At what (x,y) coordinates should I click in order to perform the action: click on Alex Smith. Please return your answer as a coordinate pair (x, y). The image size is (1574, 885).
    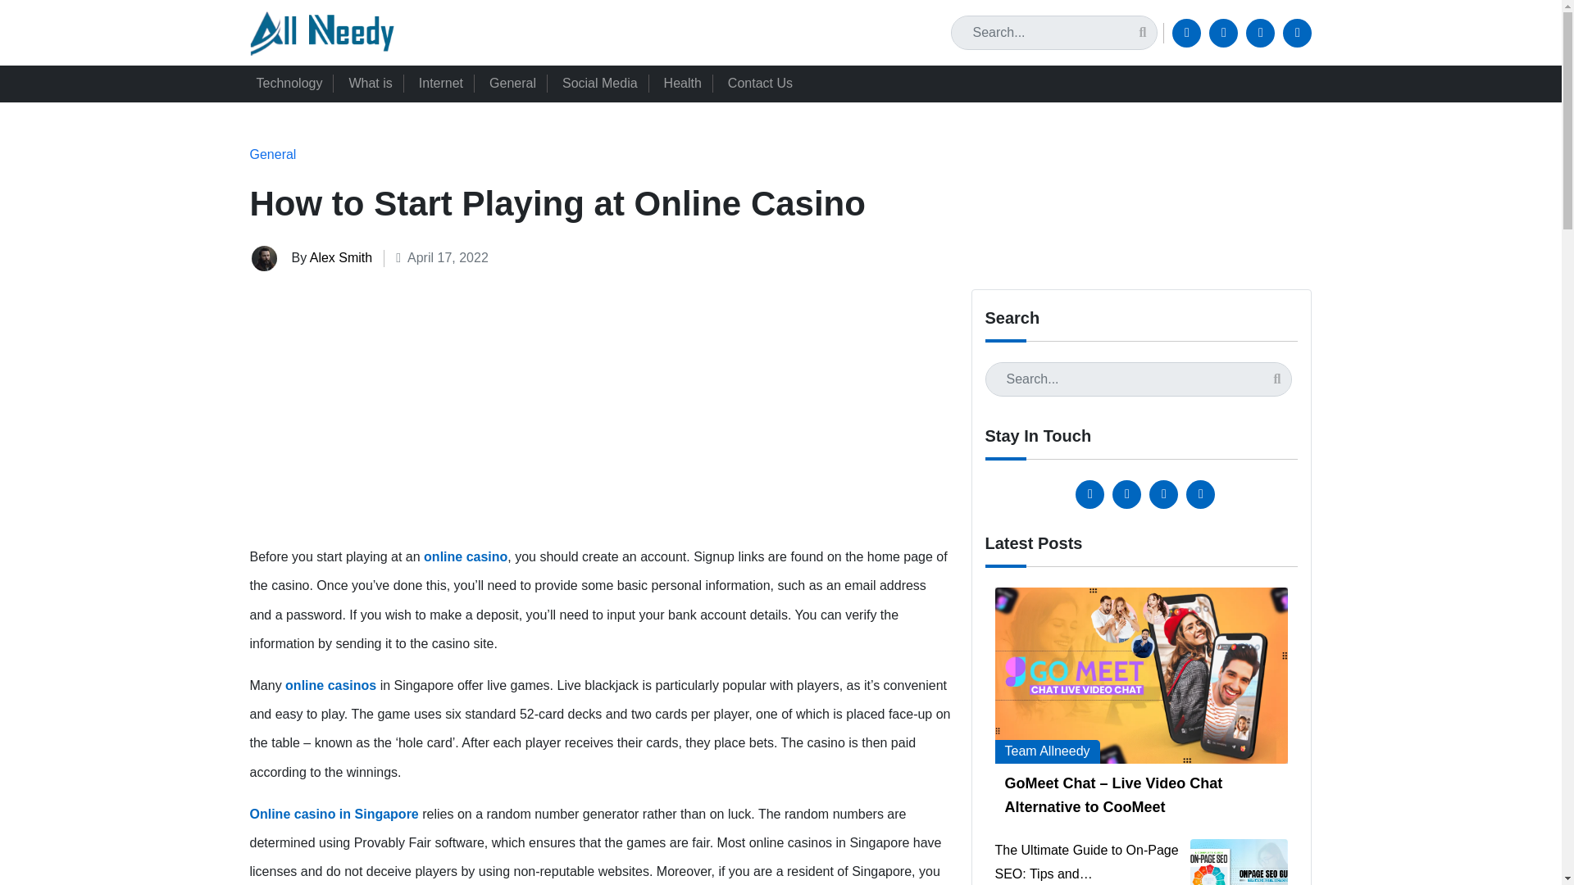
    Looking at the image, I should click on (341, 257).